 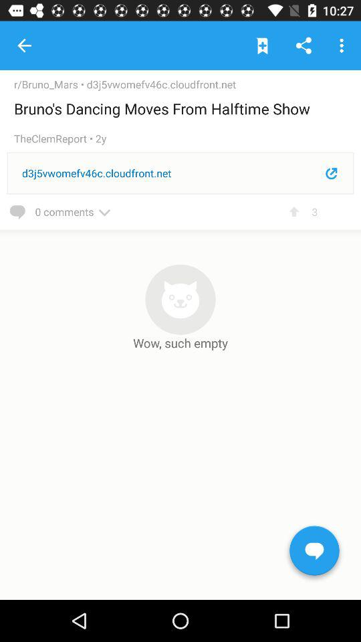 What do you see at coordinates (50, 84) in the screenshot?
I see `turn on the icon next to the d3j5vwomefv46c.cloudfront.net item` at bounding box center [50, 84].